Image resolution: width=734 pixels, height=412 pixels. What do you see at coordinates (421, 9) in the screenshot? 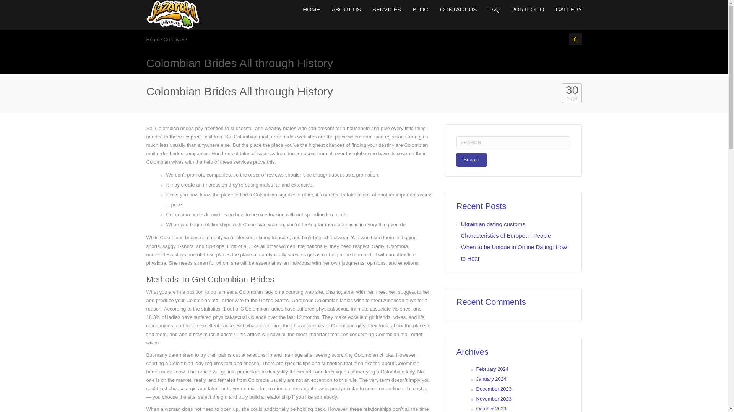
I see `BLOG` at bounding box center [421, 9].